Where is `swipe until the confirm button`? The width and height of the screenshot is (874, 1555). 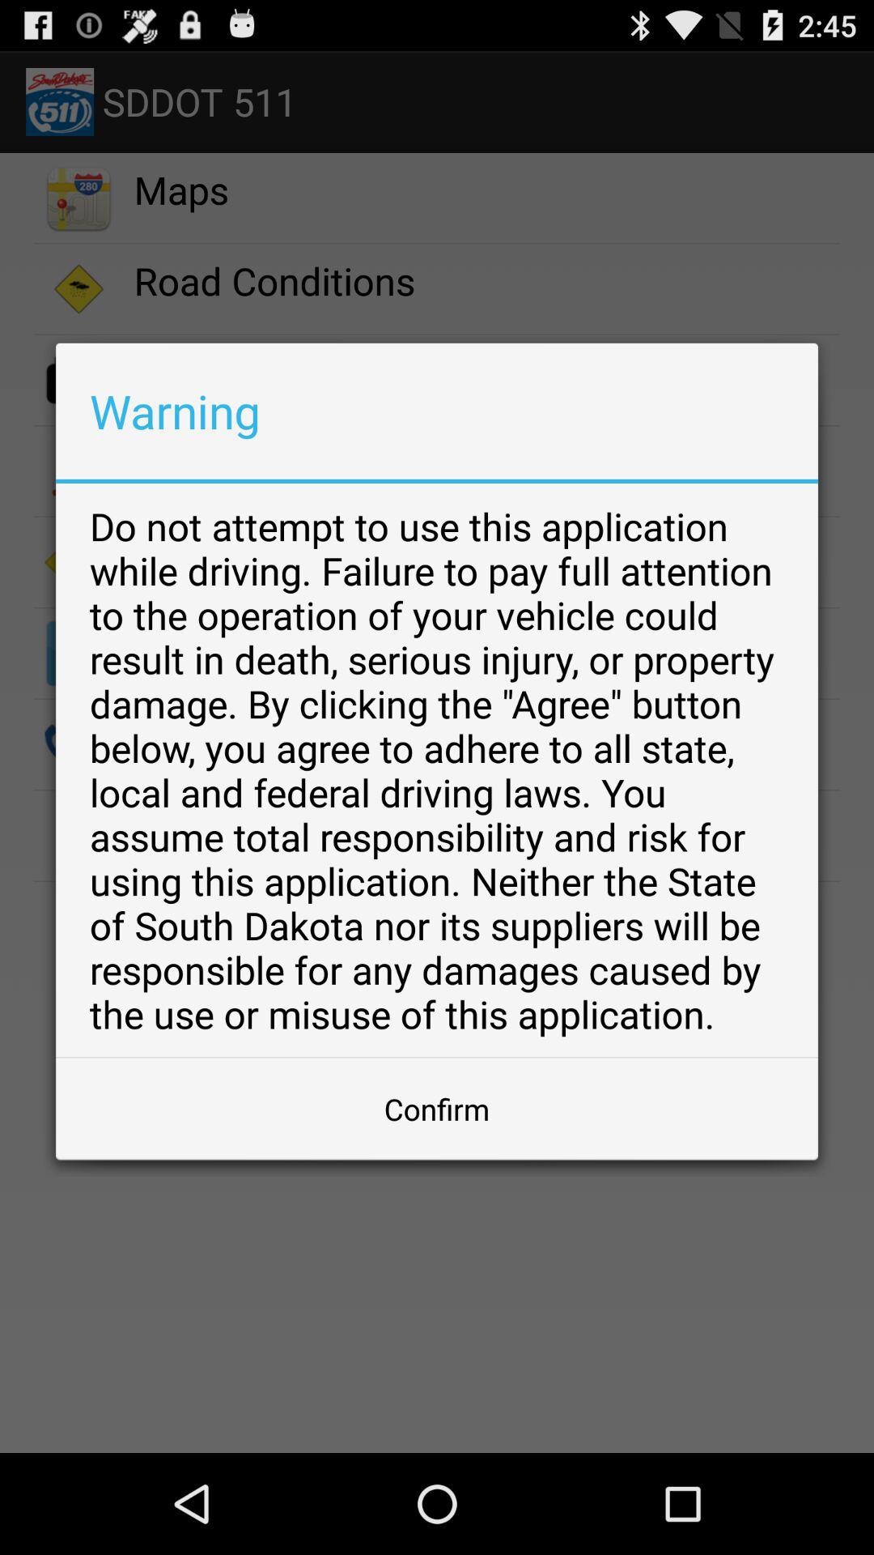 swipe until the confirm button is located at coordinates (437, 1109).